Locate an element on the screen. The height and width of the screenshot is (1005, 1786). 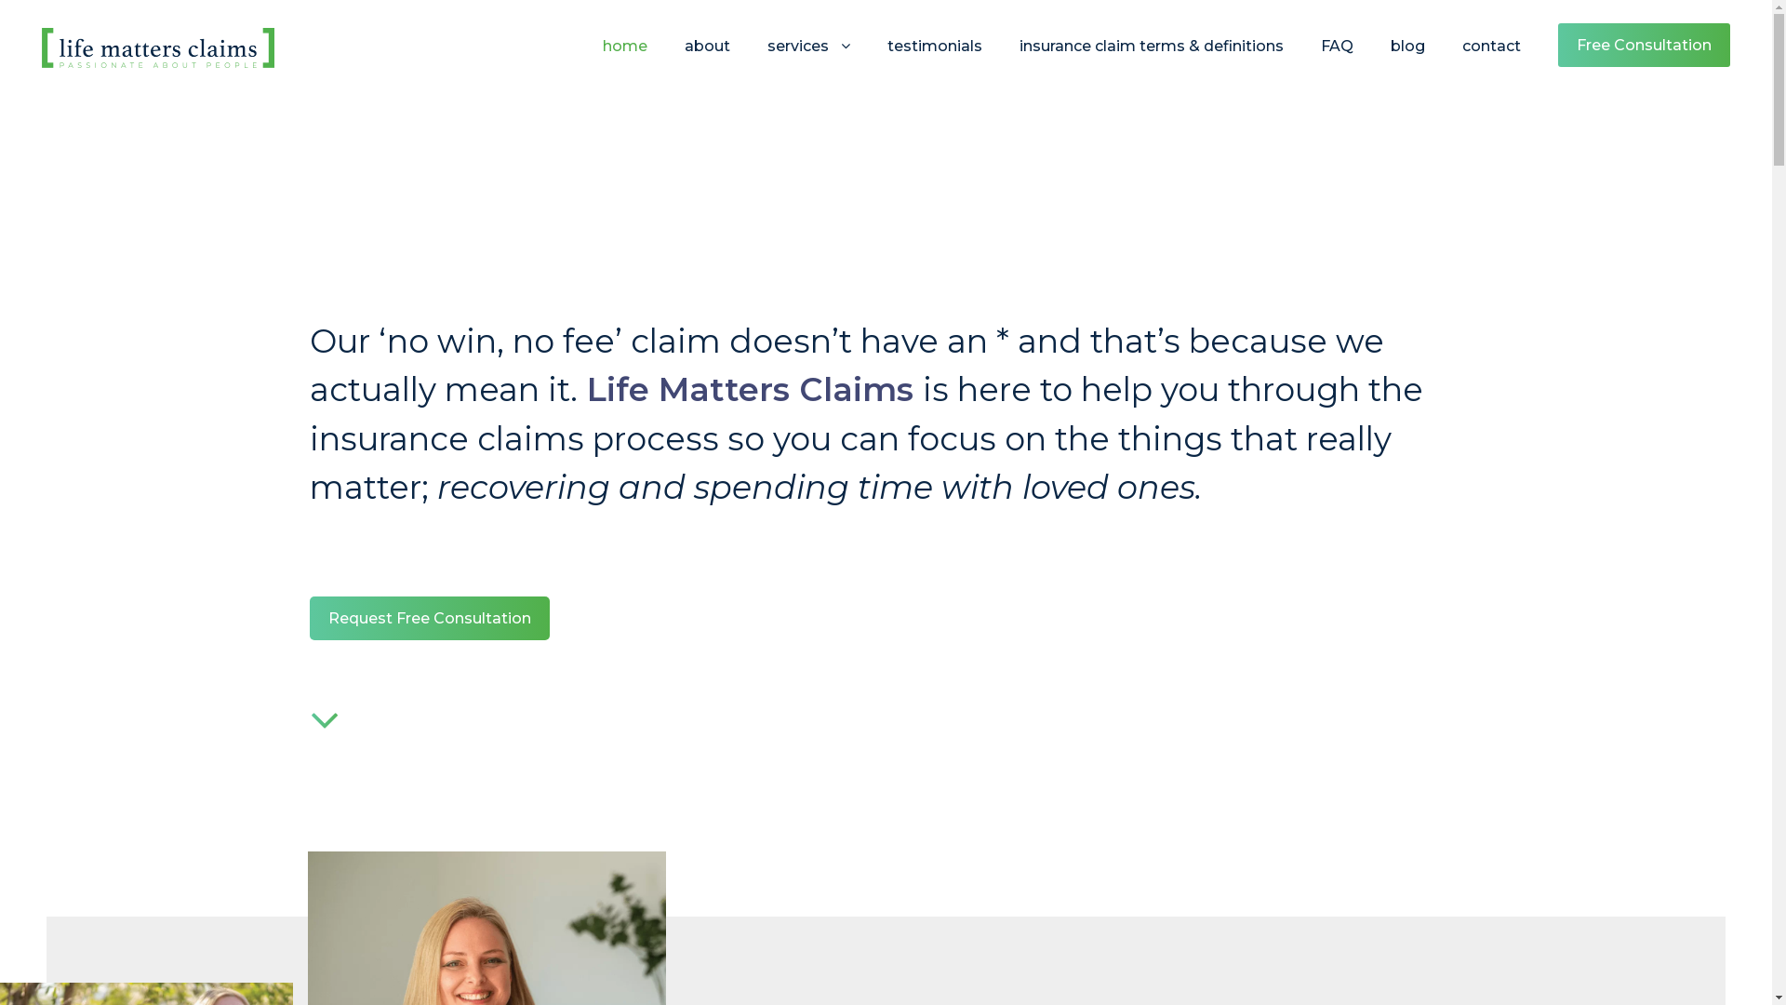
about is located at coordinates (707, 61).